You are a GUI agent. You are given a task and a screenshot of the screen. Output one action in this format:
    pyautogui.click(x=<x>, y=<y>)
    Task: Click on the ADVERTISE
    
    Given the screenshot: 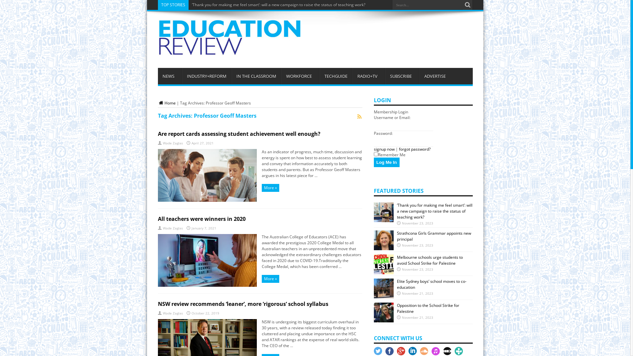 What is the action you would take?
    pyautogui.click(x=435, y=76)
    